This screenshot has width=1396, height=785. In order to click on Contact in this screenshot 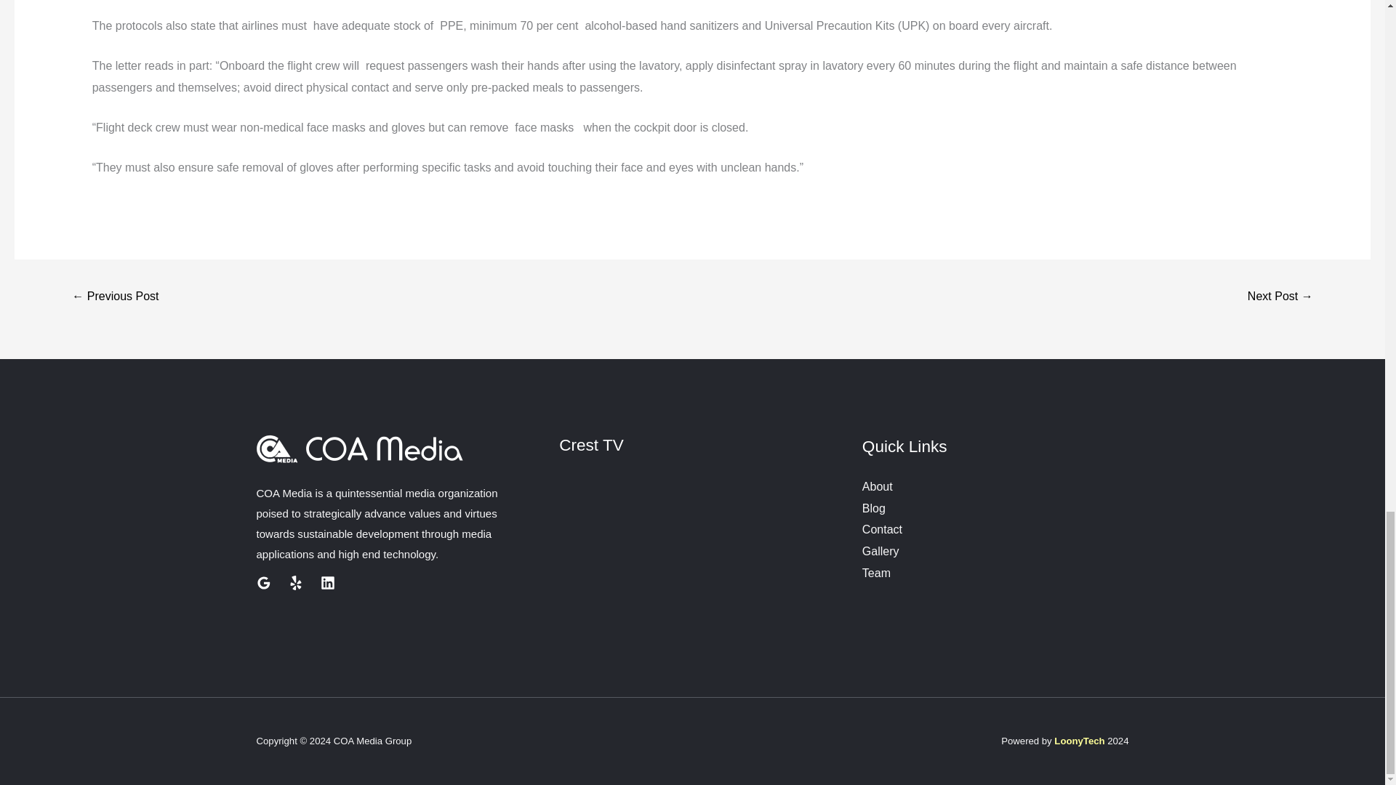, I will do `click(882, 529)`.